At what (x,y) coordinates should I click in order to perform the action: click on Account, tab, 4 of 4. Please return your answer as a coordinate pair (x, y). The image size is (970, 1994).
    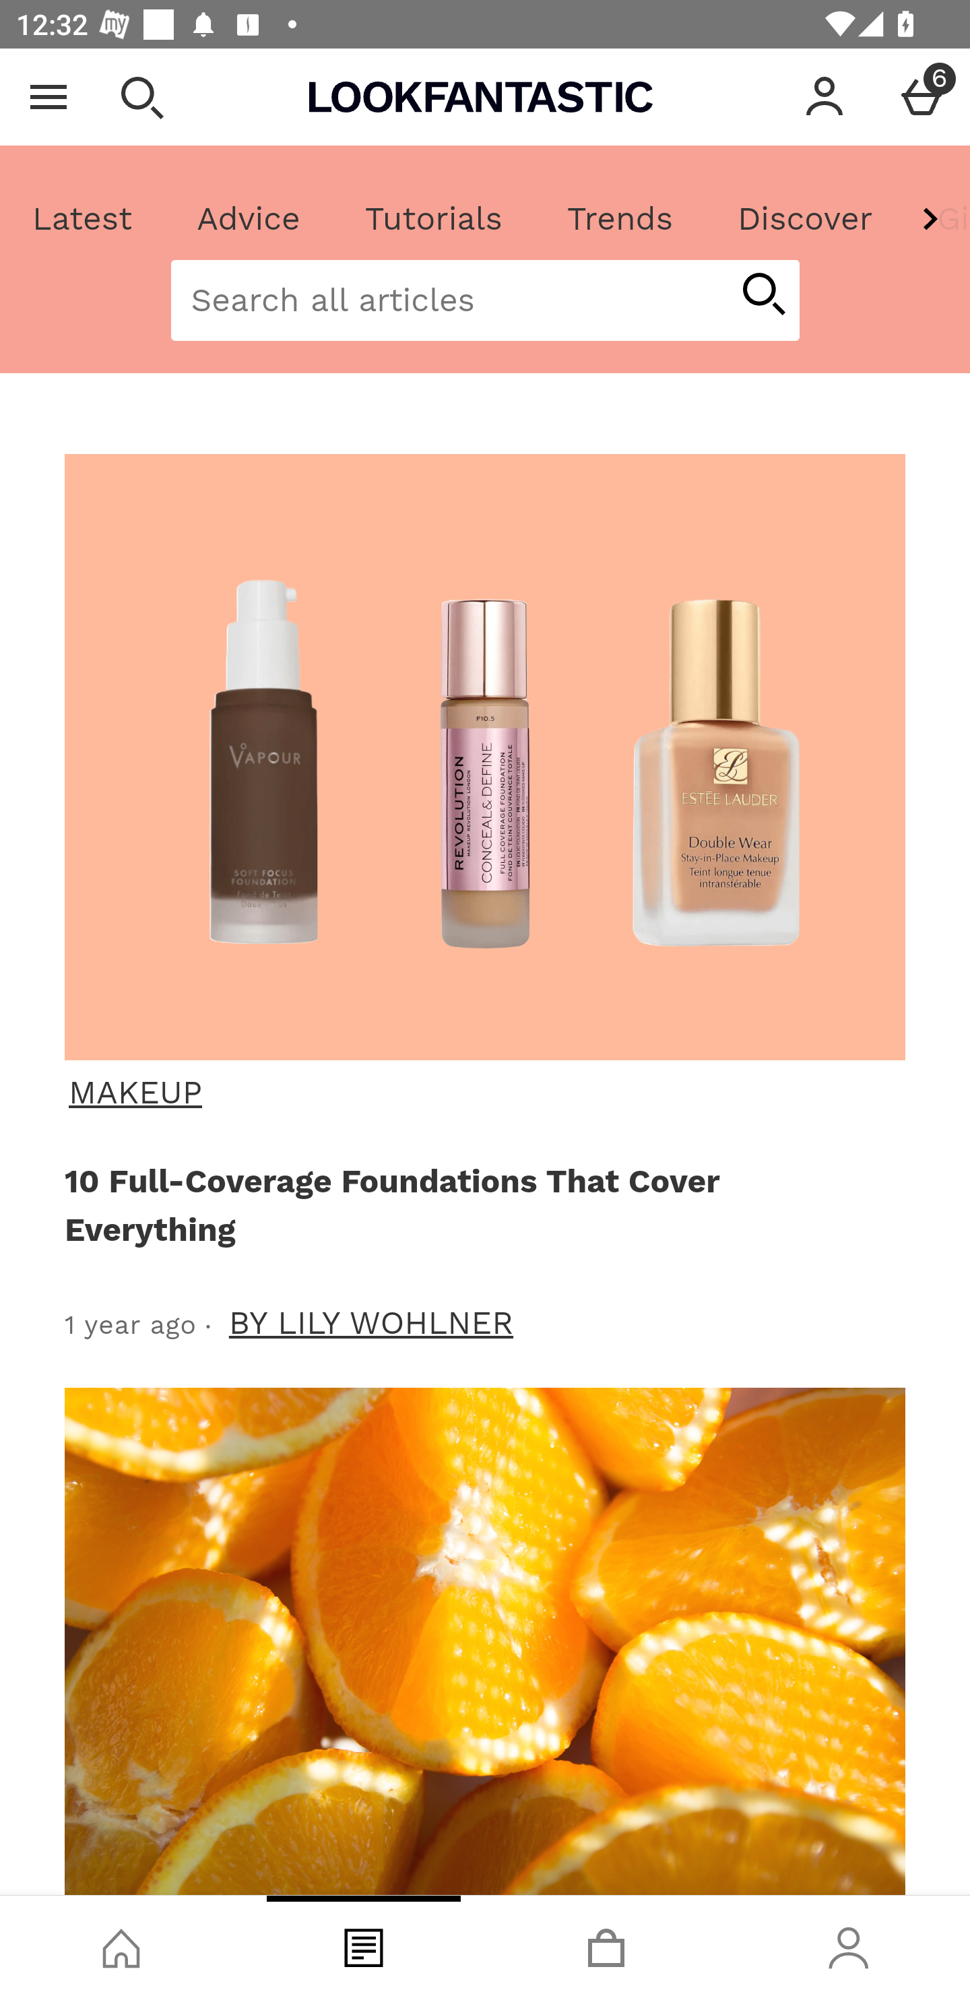
    Looking at the image, I should click on (849, 1945).